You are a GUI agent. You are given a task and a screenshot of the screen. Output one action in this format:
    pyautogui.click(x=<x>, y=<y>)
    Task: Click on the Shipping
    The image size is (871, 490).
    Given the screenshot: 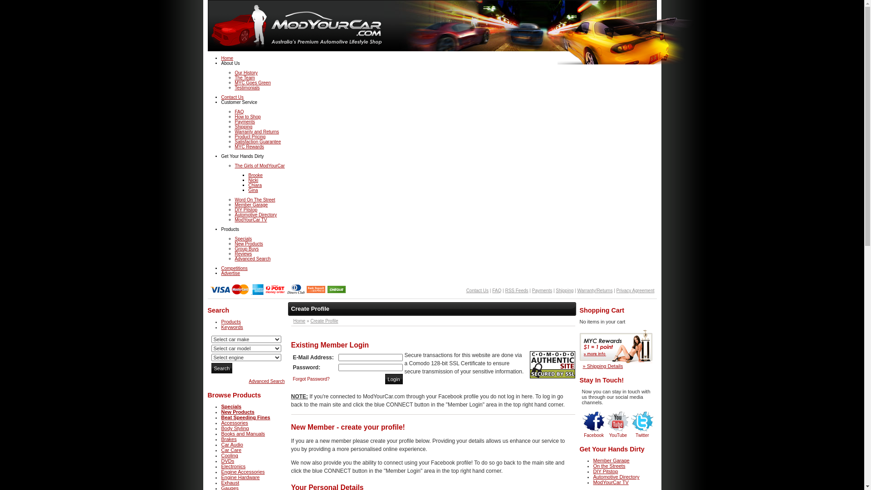 What is the action you would take?
    pyautogui.click(x=244, y=127)
    